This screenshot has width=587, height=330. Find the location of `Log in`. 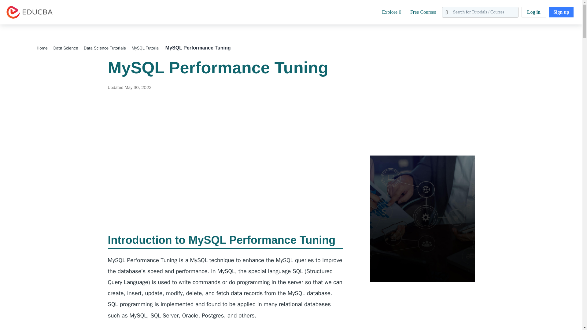

Log in is located at coordinates (534, 12).